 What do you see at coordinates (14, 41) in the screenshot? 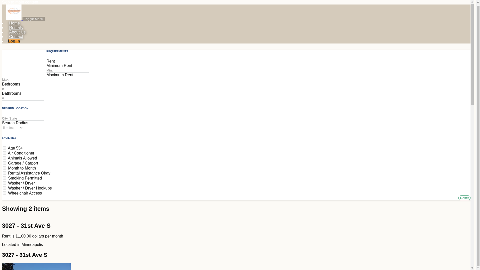
I see `Log in` at bounding box center [14, 41].